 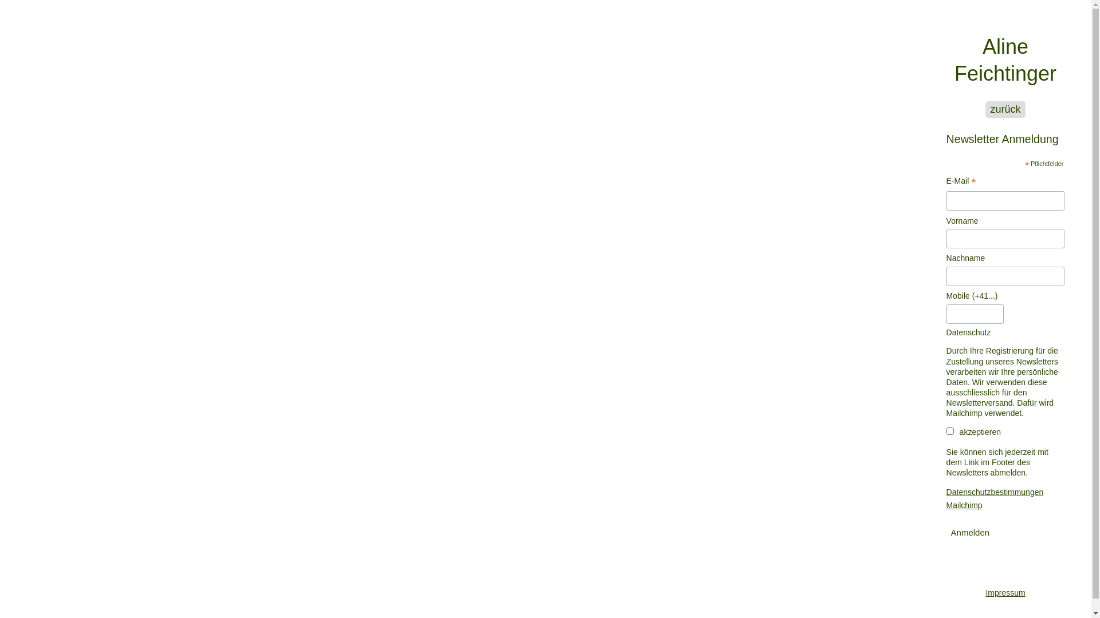 I want to click on Impressum, so click(x=1005, y=581).